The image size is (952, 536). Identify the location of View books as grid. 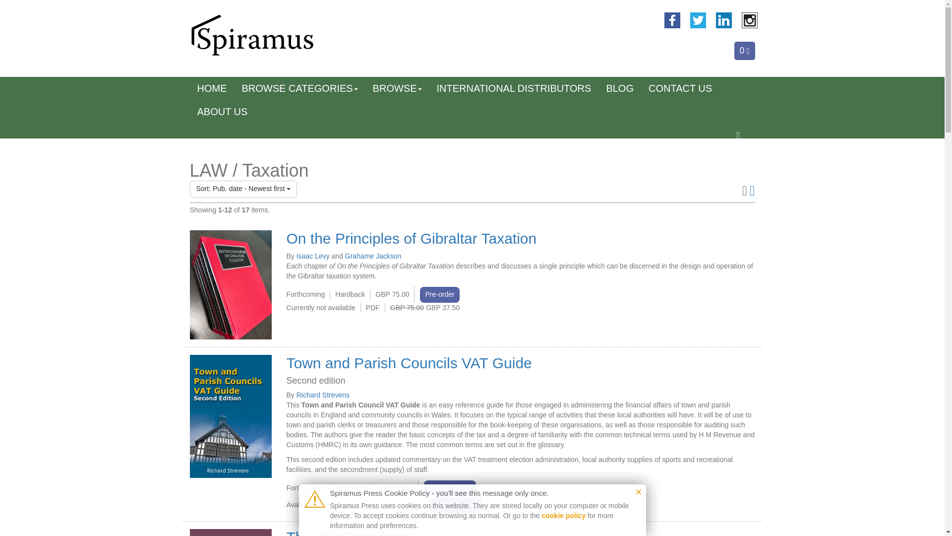
(752, 190).